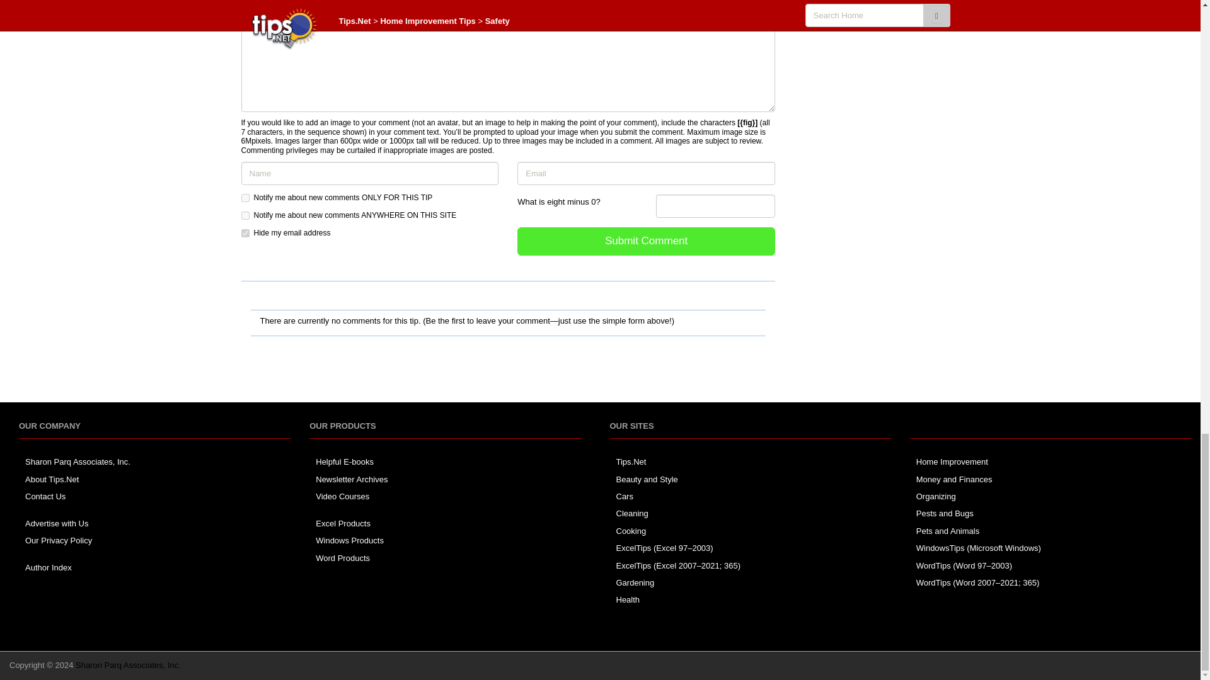 This screenshot has height=680, width=1210. Describe the element at coordinates (78, 461) in the screenshot. I see `Sharon Parq Associates, Inc.` at that location.